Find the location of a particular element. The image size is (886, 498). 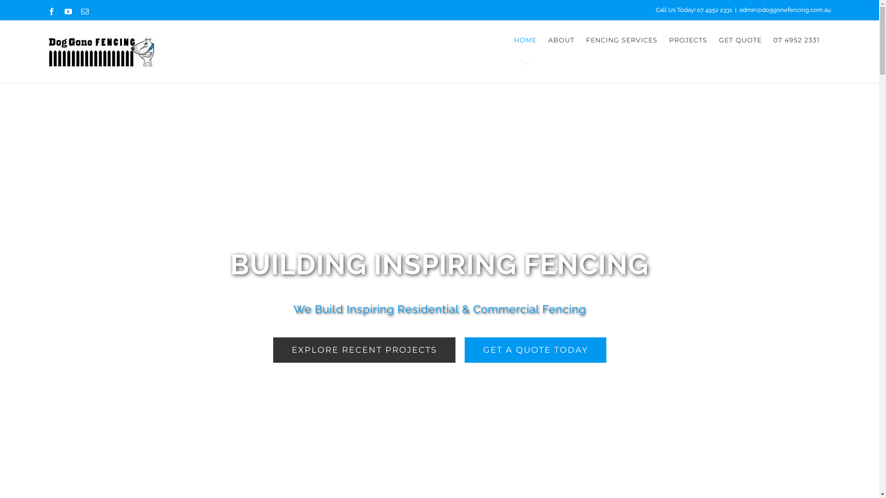

Email is located at coordinates (85, 11).